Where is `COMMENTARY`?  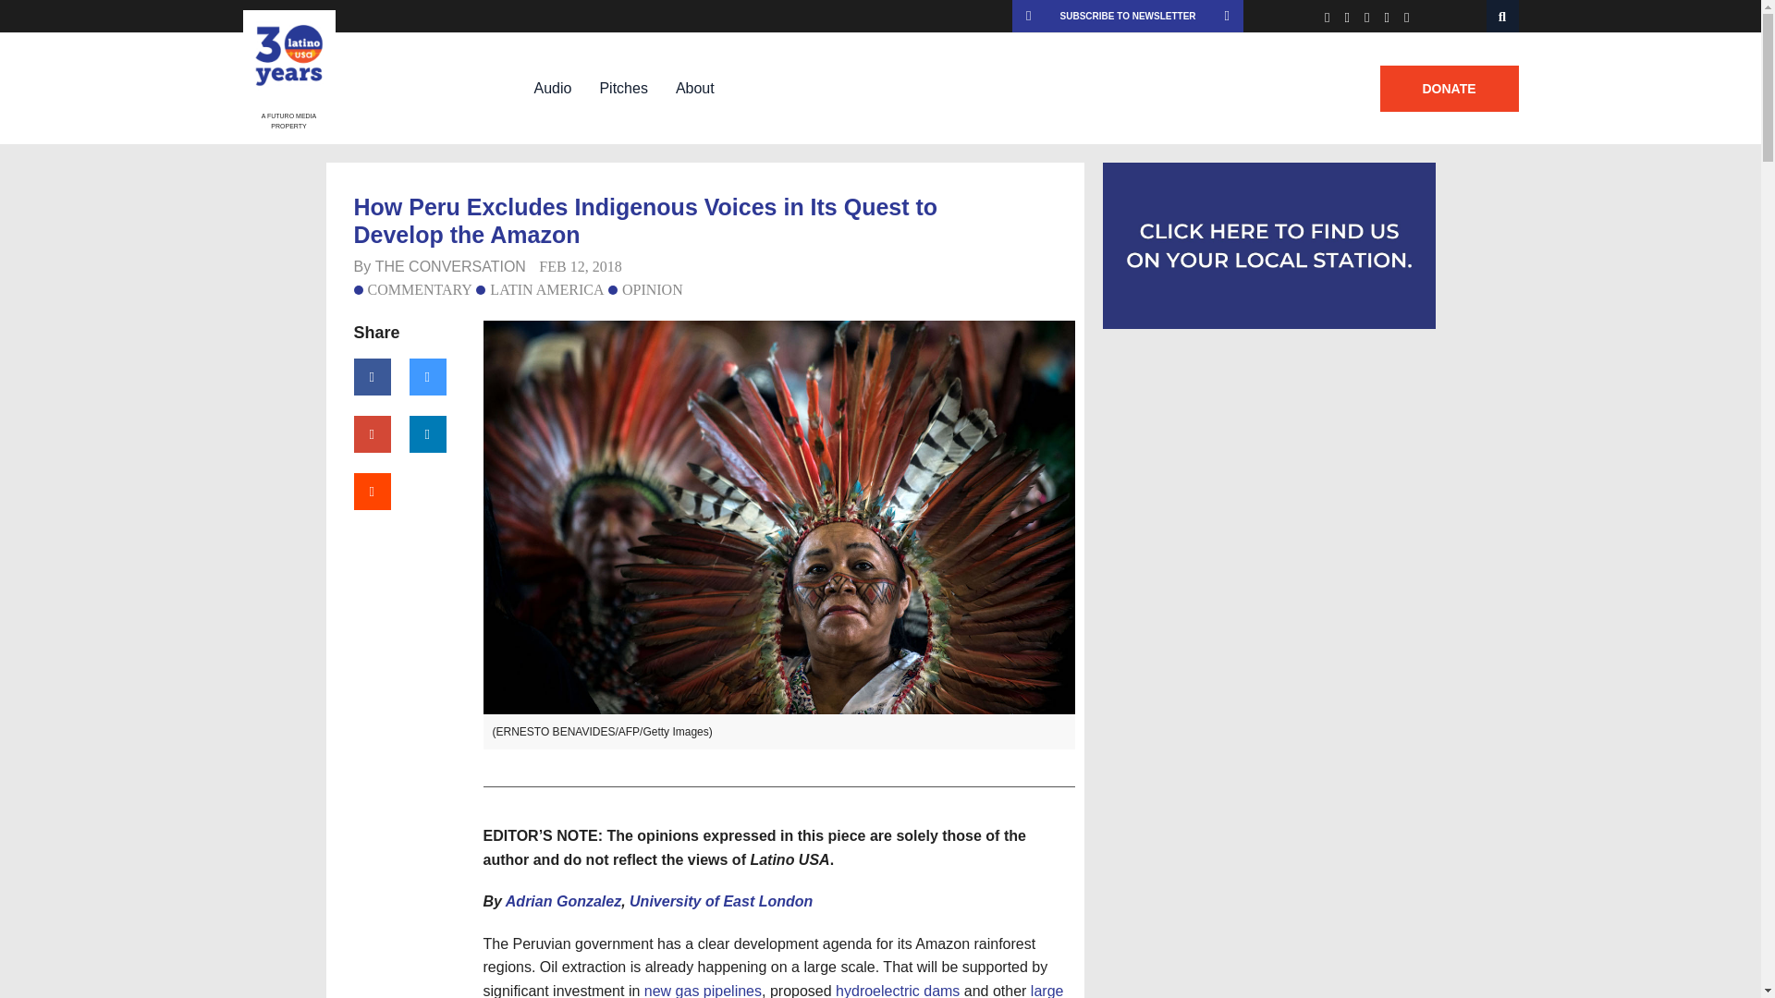 COMMENTARY is located at coordinates (412, 288).